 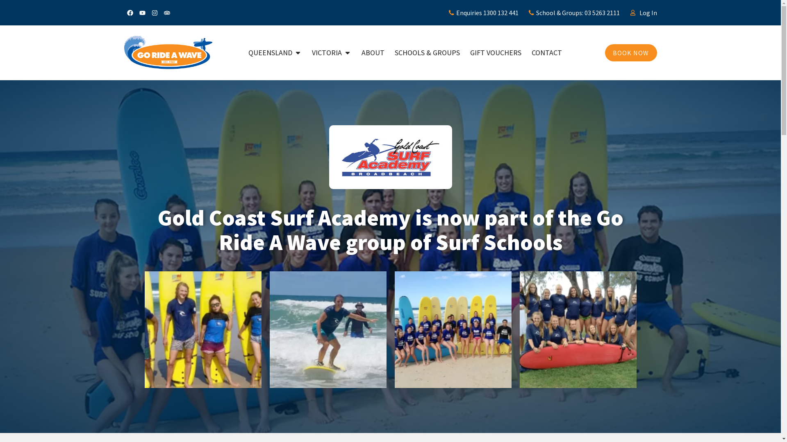 I want to click on Gold Coast Surf Academy - Go Ride A Wave - 2, so click(x=390, y=157).